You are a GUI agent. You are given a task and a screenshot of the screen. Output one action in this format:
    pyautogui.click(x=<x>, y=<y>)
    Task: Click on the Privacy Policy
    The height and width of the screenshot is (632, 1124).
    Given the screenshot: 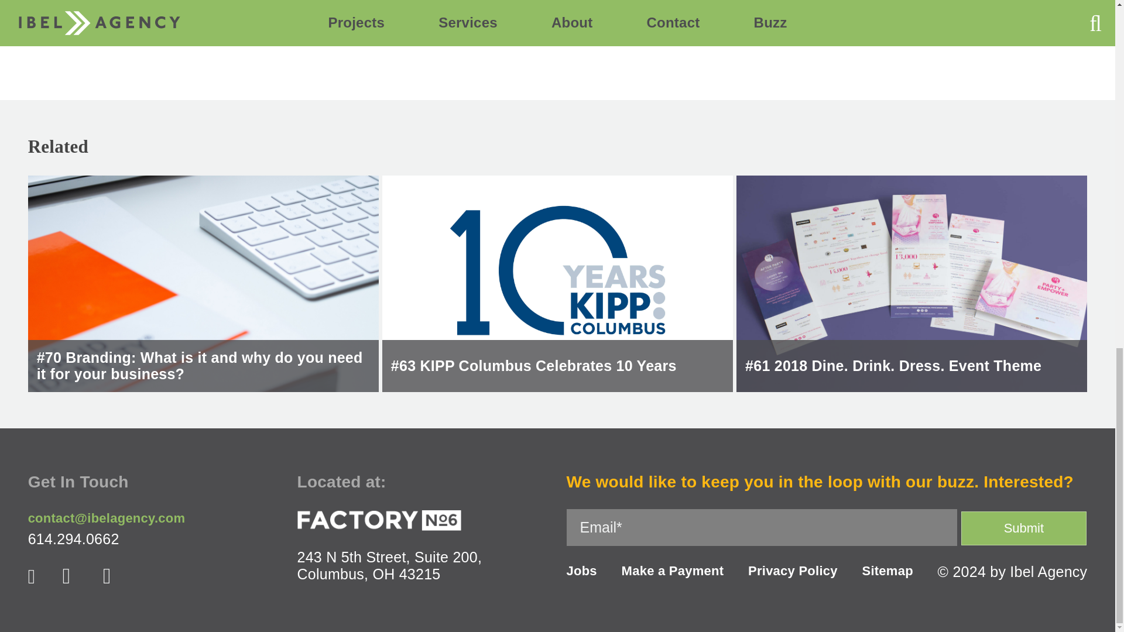 What is the action you would take?
    pyautogui.click(x=793, y=572)
    